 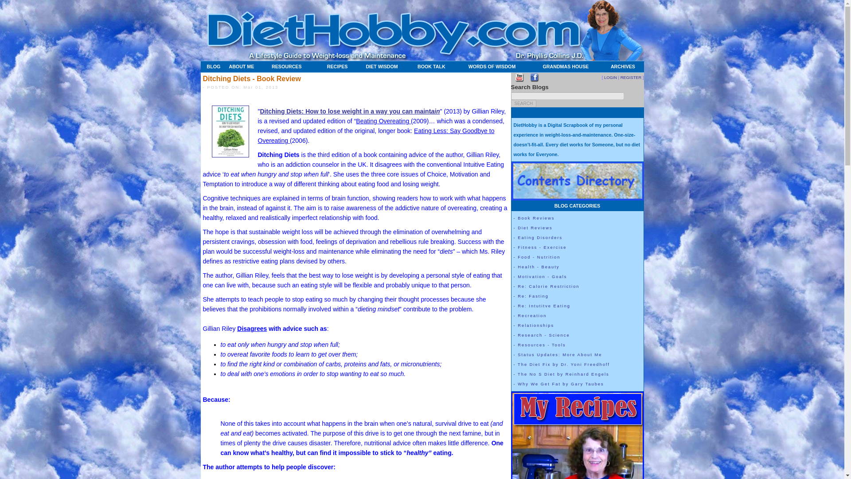 I want to click on SEARCH, so click(x=523, y=103).